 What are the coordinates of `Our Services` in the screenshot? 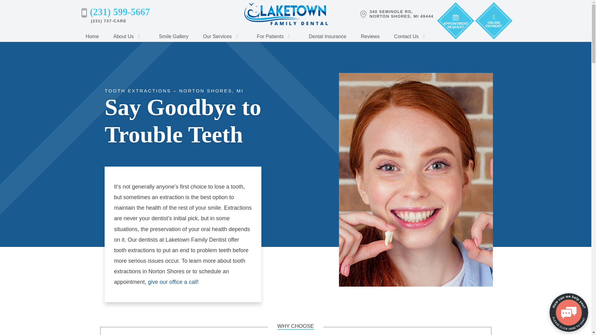 It's located at (174, 36).